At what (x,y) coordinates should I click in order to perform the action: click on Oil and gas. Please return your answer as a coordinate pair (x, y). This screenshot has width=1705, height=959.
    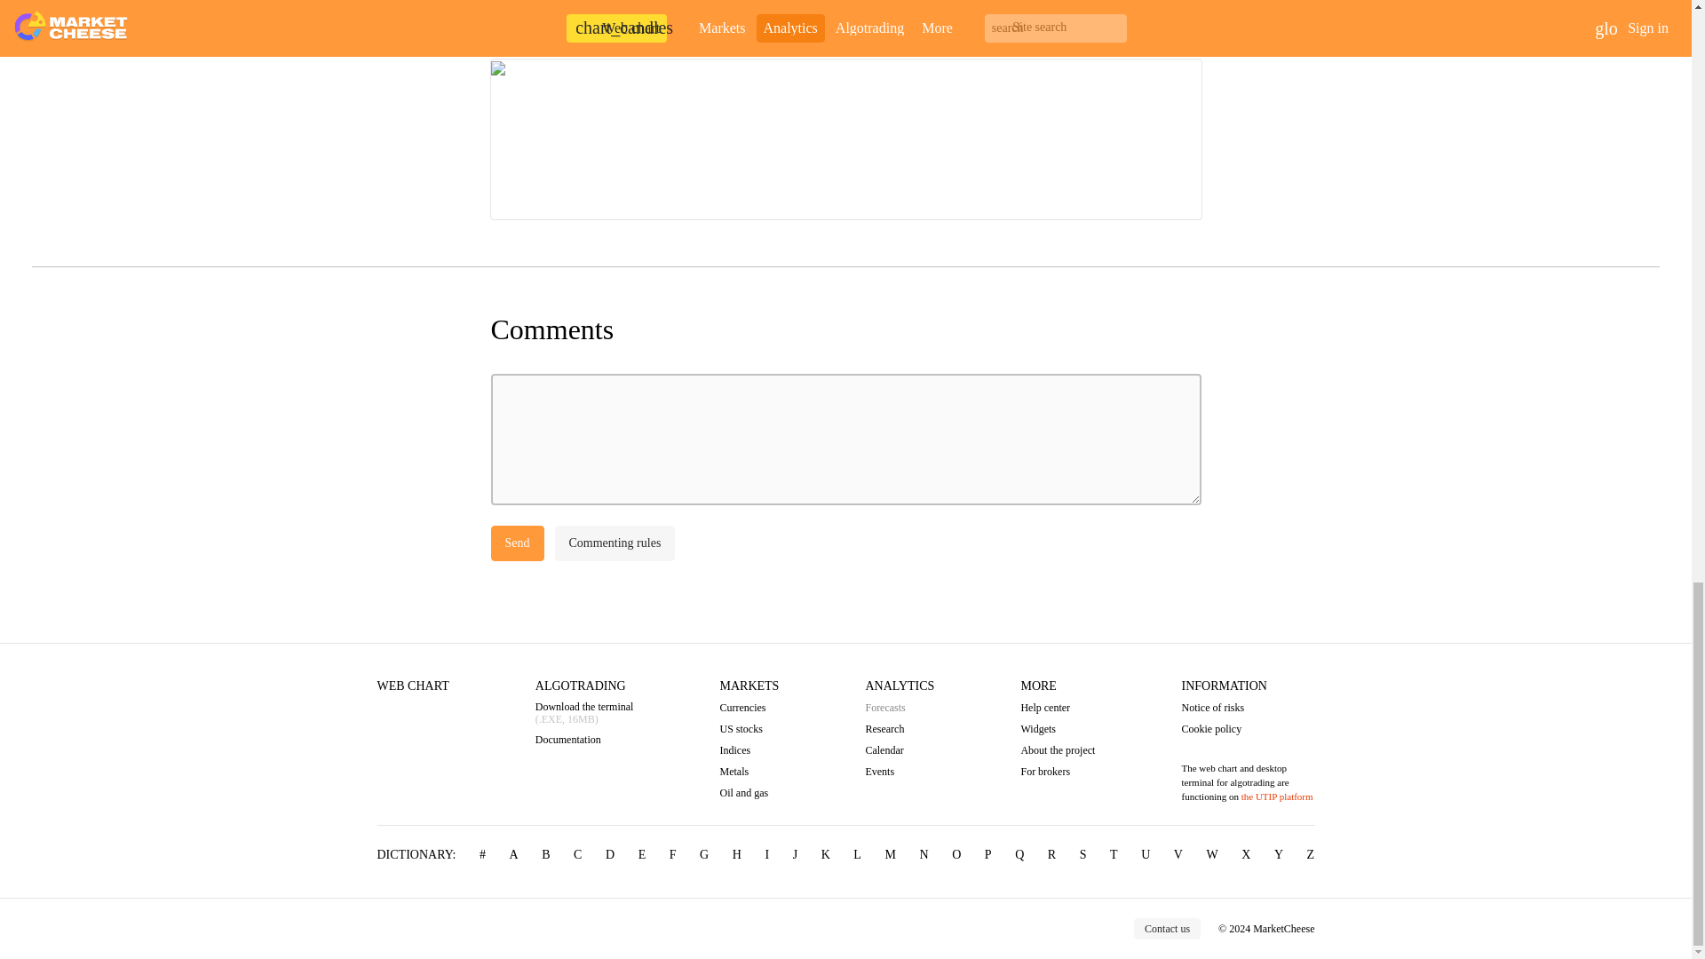
    Looking at the image, I should click on (749, 792).